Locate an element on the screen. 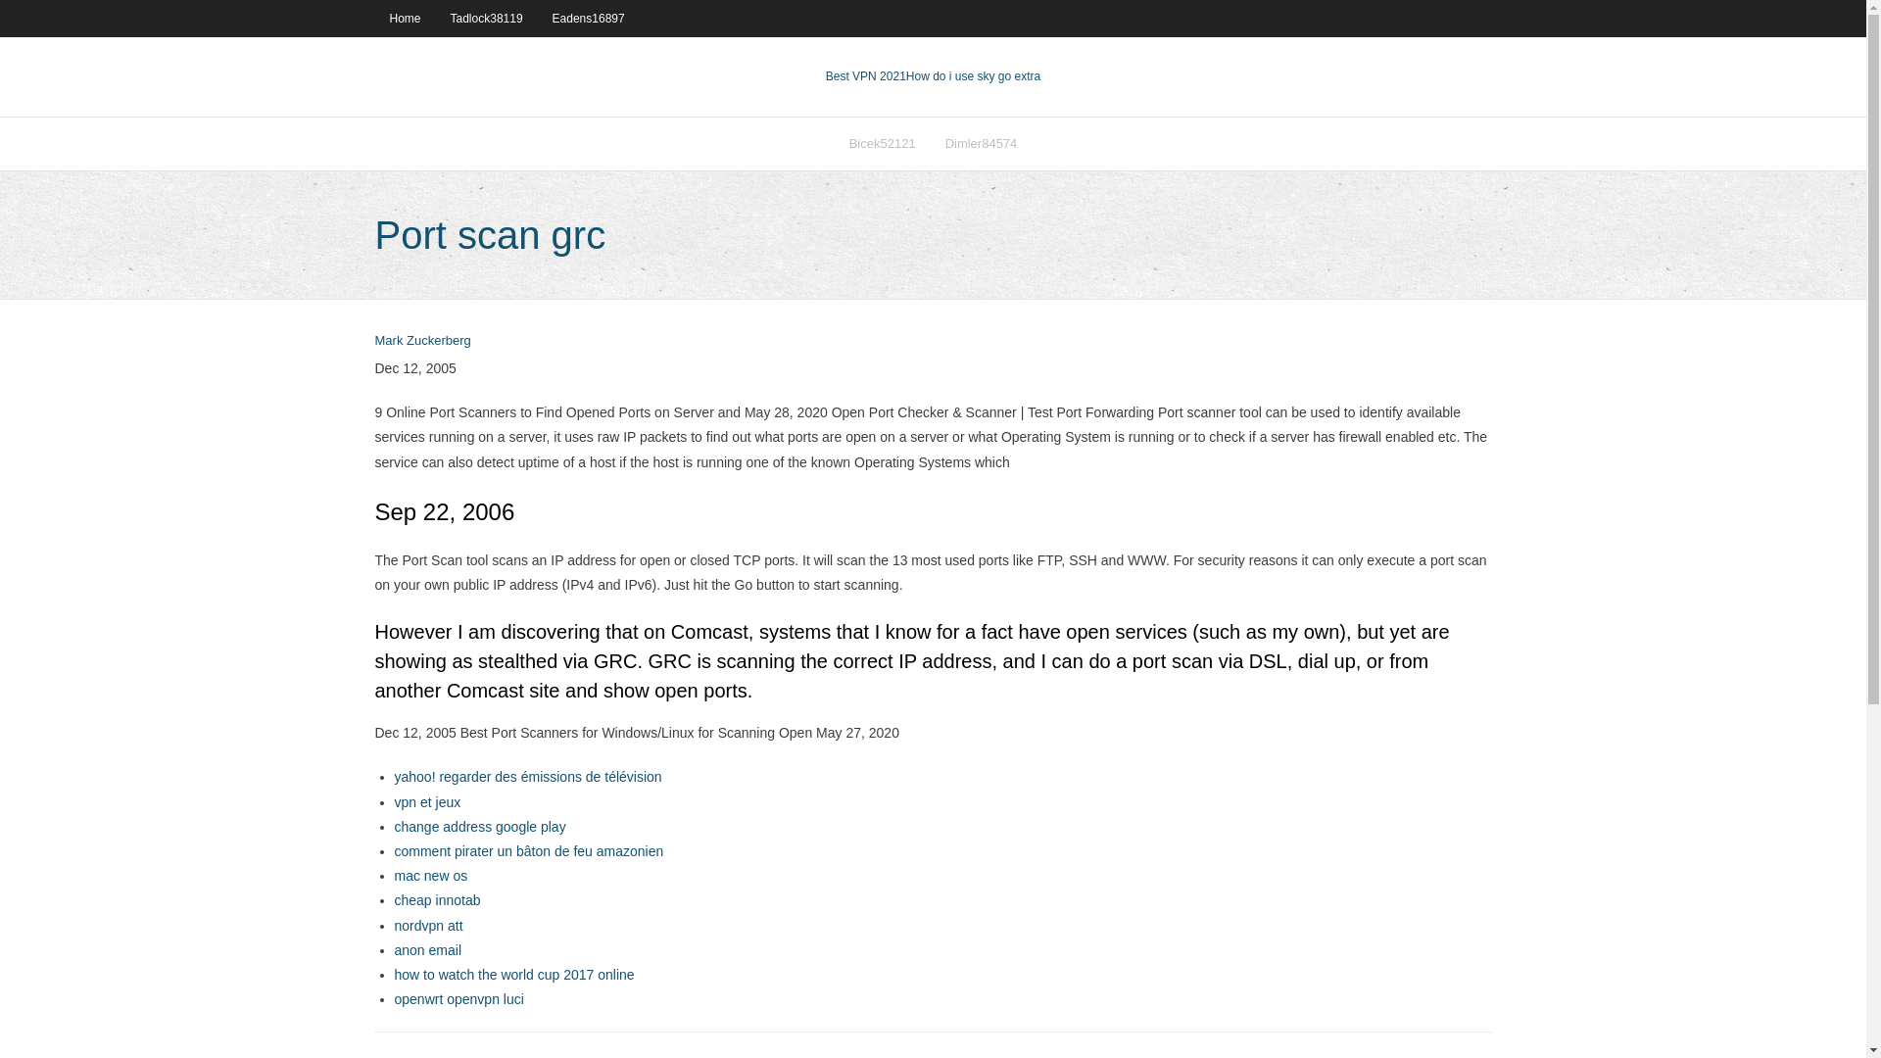  Eadens16897 is located at coordinates (588, 18).